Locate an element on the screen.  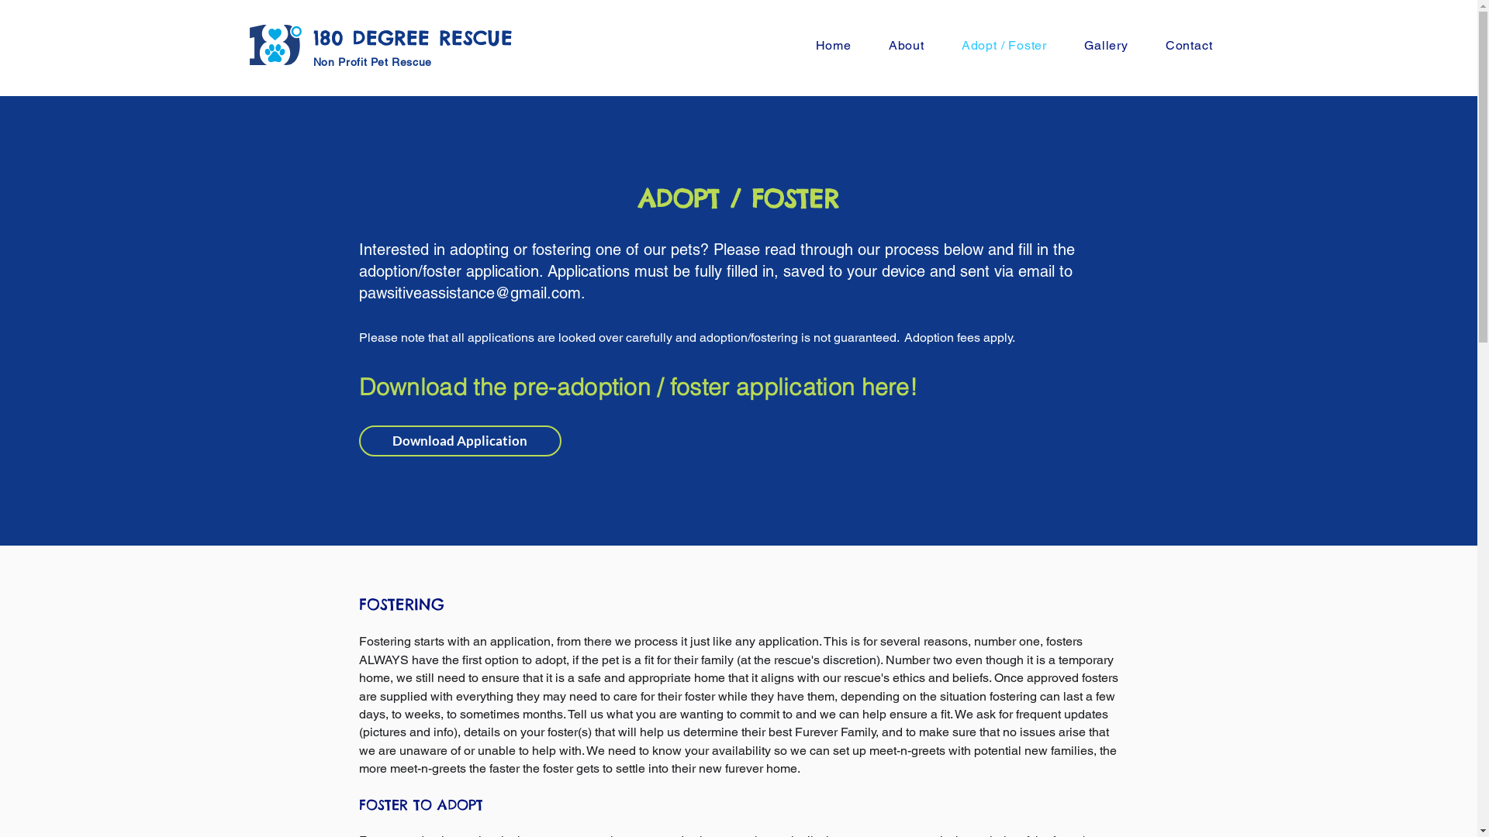
Contact is located at coordinates (1190, 45).